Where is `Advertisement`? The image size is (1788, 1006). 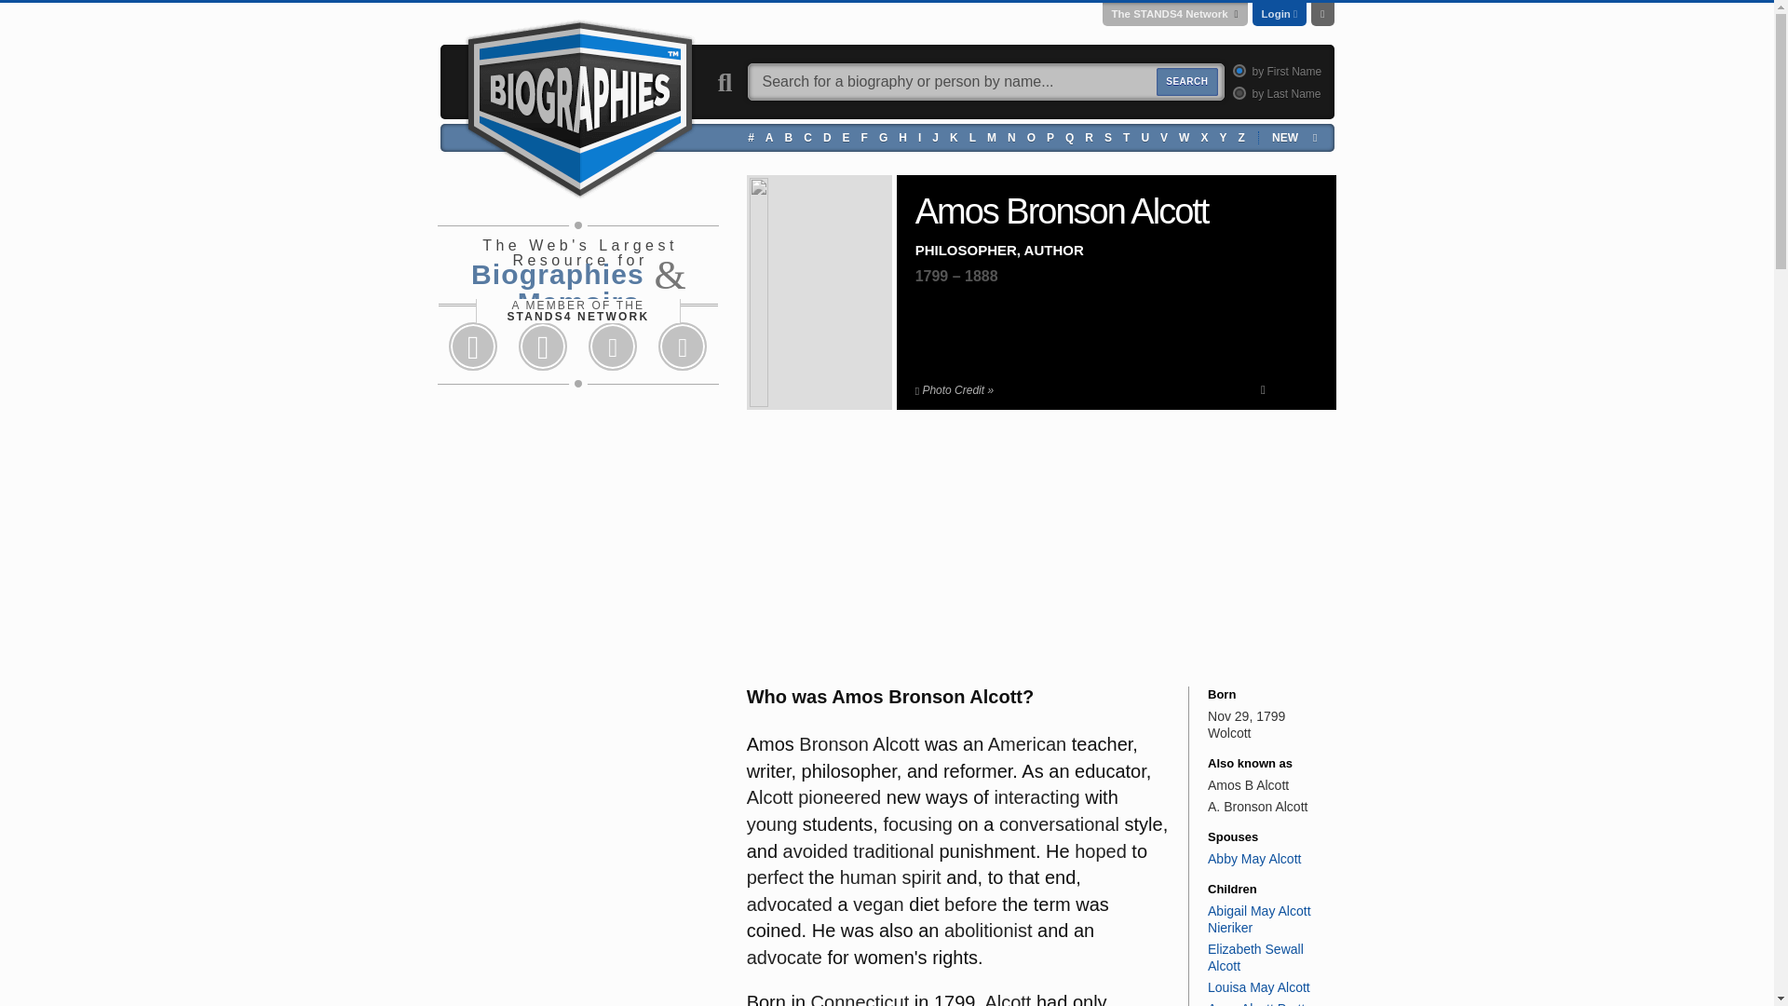 Advertisement is located at coordinates (1196, 553).